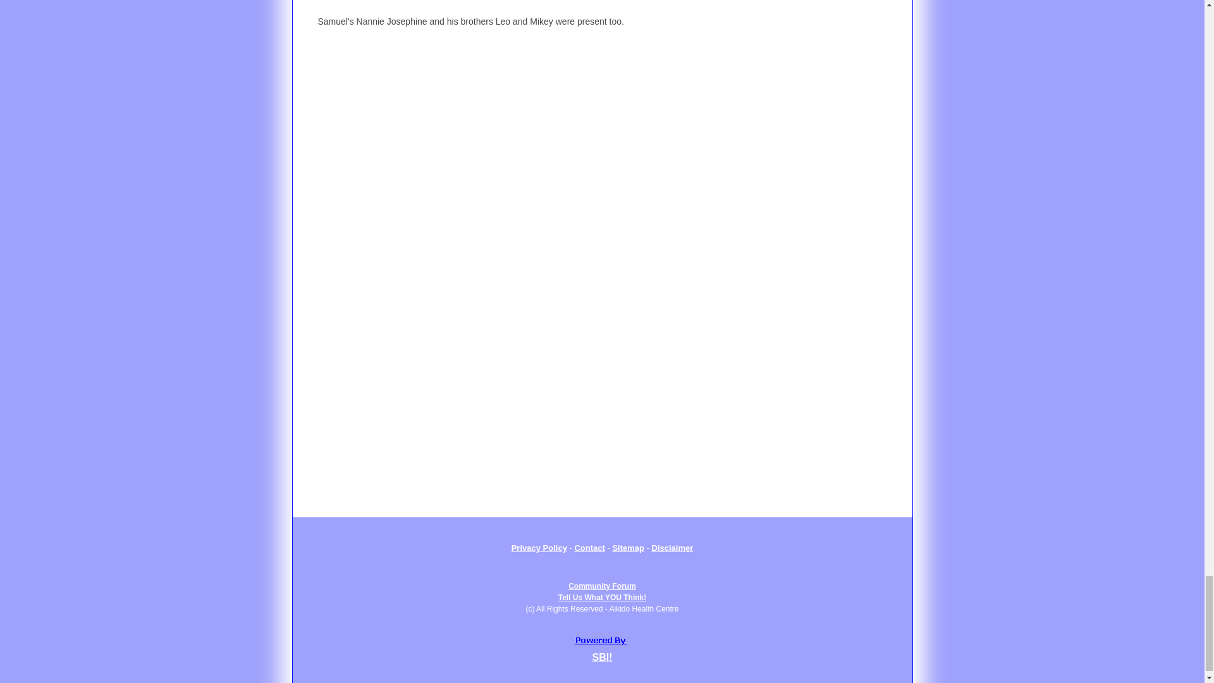 Image resolution: width=1214 pixels, height=683 pixels. I want to click on Privacy Policy, so click(539, 547).